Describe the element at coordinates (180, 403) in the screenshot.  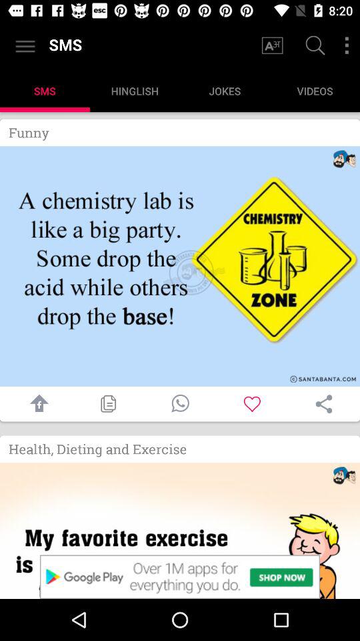
I see `share the image on whatsapp` at that location.